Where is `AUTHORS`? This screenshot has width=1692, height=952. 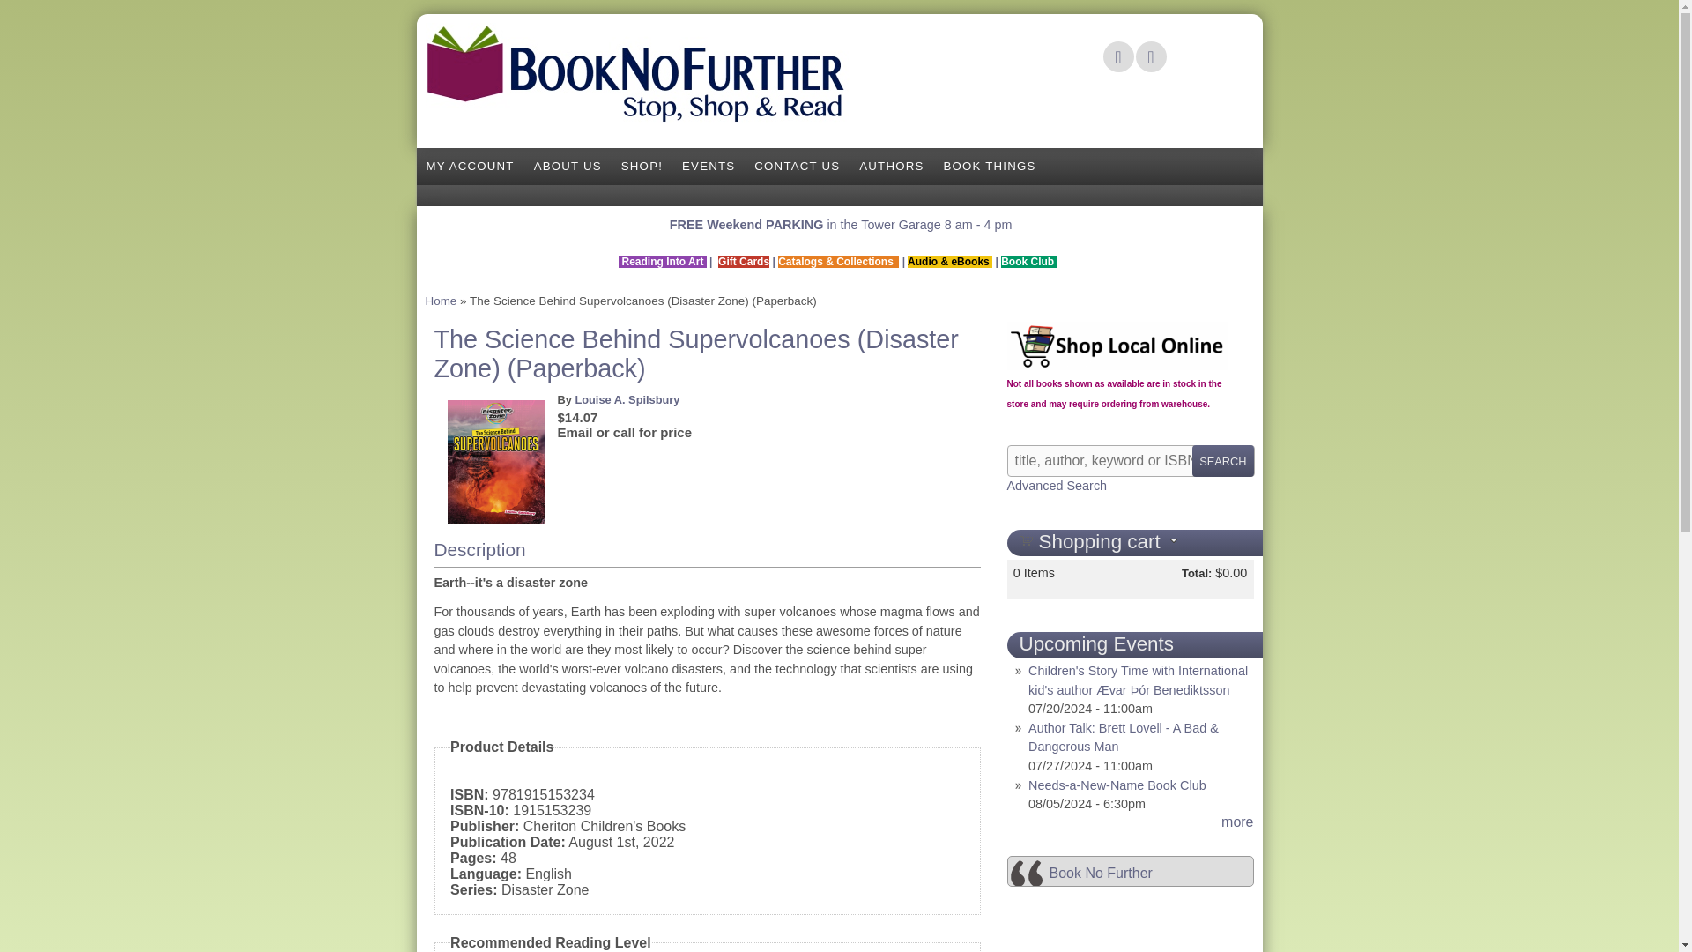
AUTHORS is located at coordinates (891, 166).